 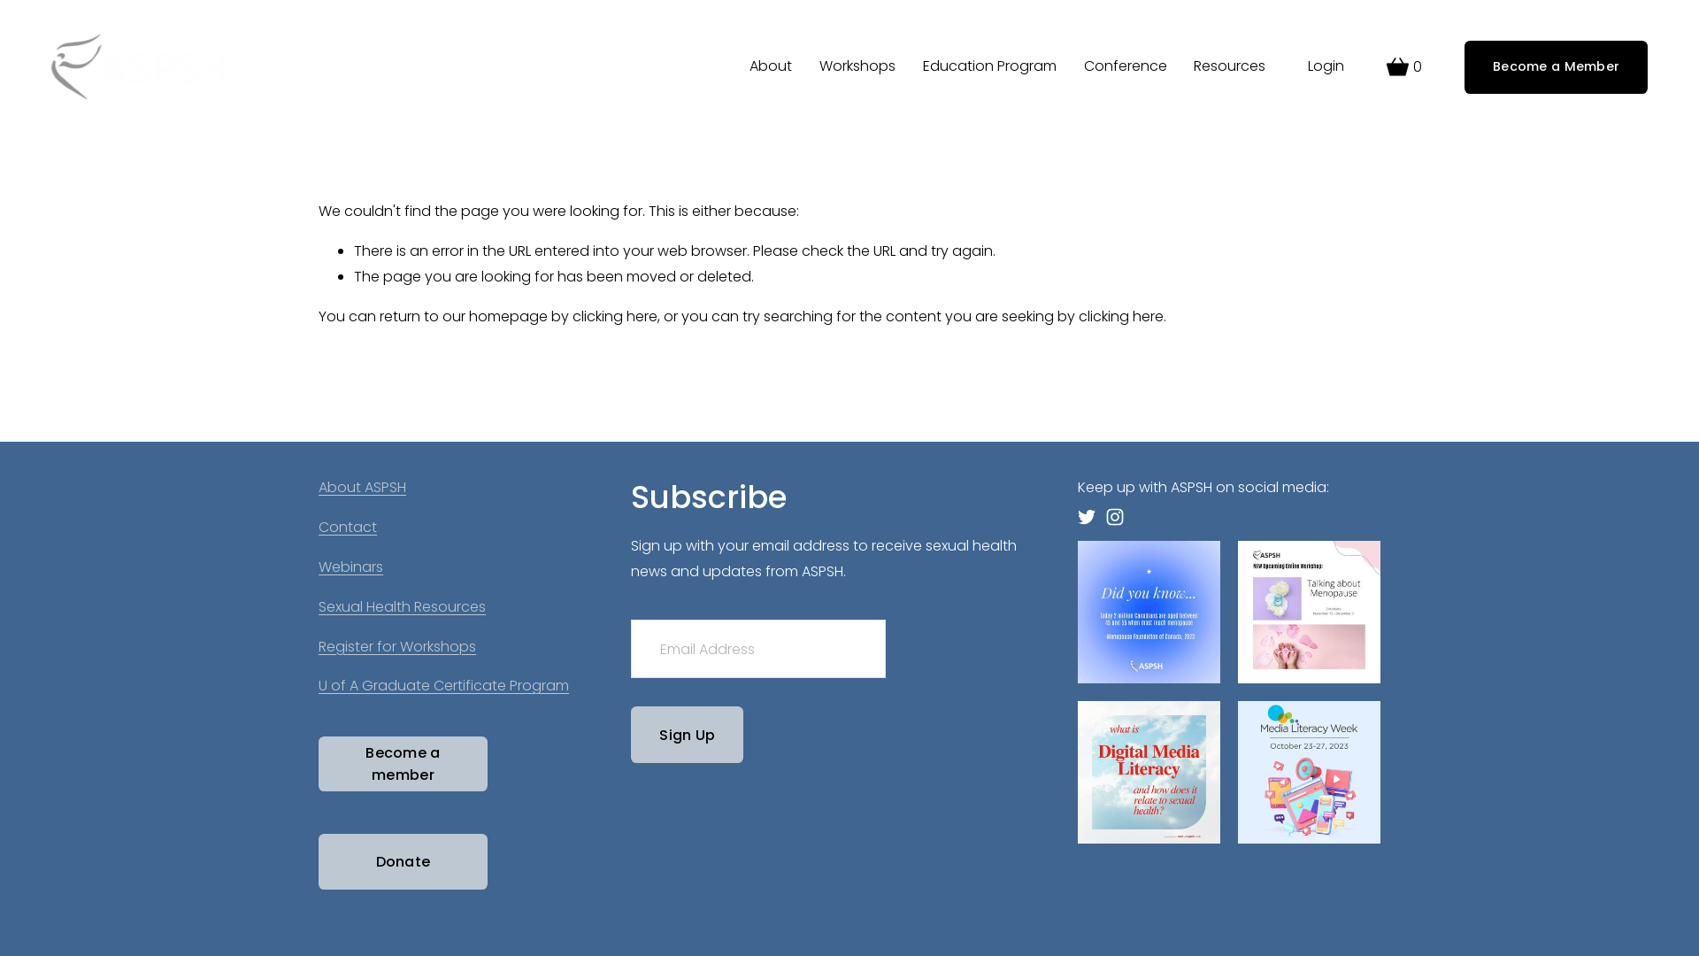 I want to click on Sign Up, so click(x=687, y=735).